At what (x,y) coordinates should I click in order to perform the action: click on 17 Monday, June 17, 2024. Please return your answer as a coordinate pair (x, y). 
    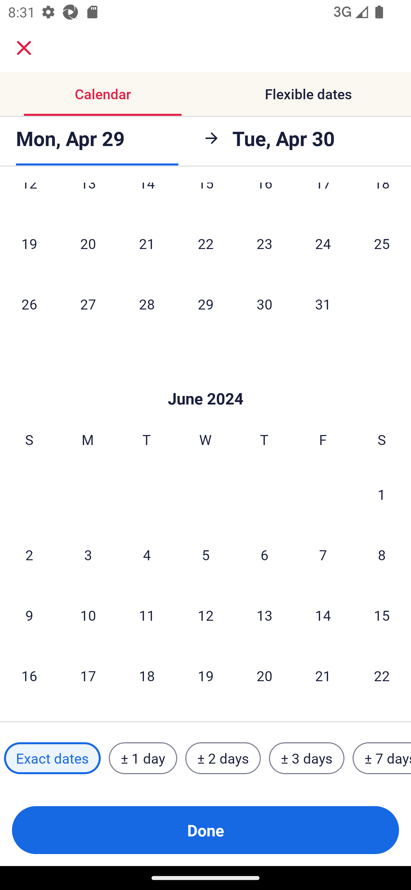
    Looking at the image, I should click on (88, 675).